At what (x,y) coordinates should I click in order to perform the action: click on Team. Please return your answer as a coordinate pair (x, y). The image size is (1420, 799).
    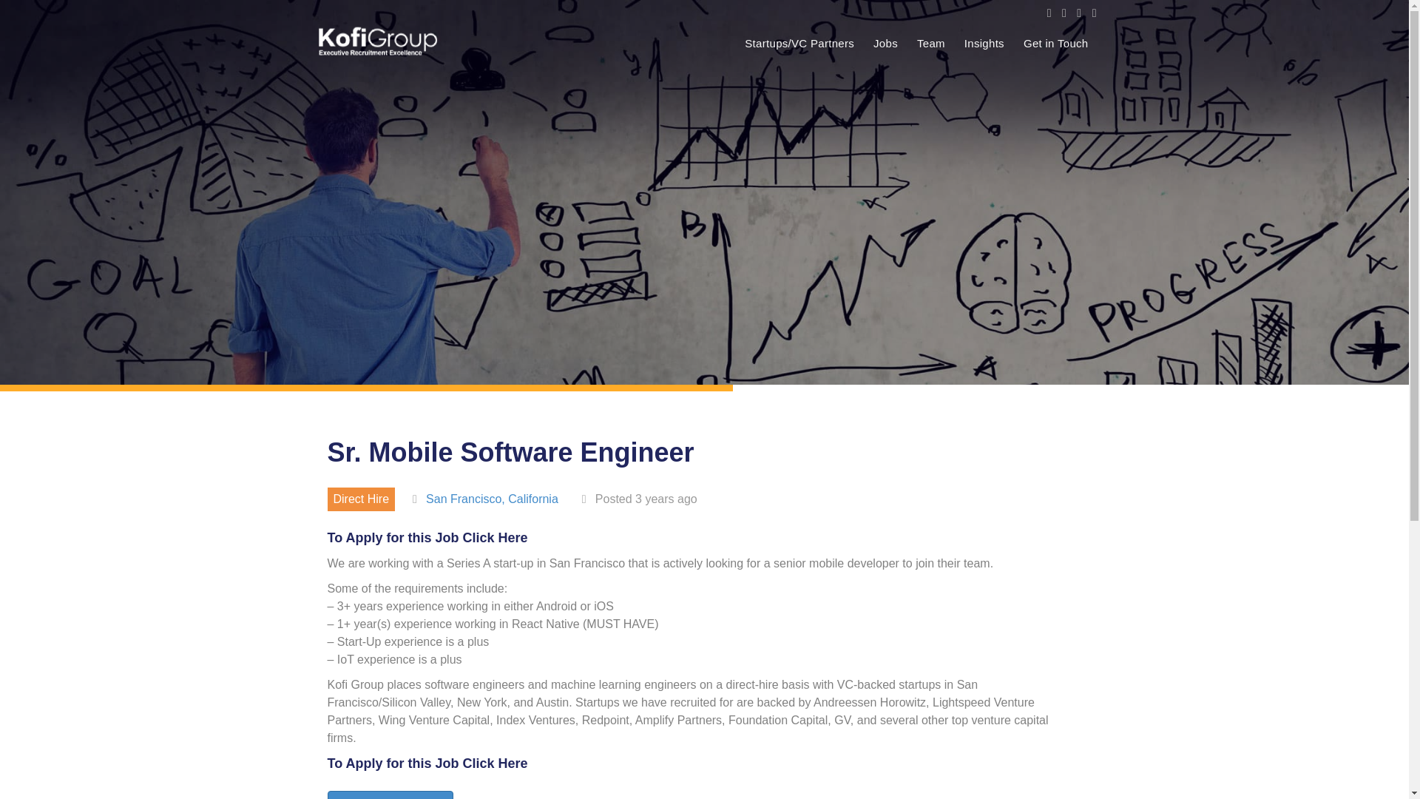
    Looking at the image, I should click on (931, 44).